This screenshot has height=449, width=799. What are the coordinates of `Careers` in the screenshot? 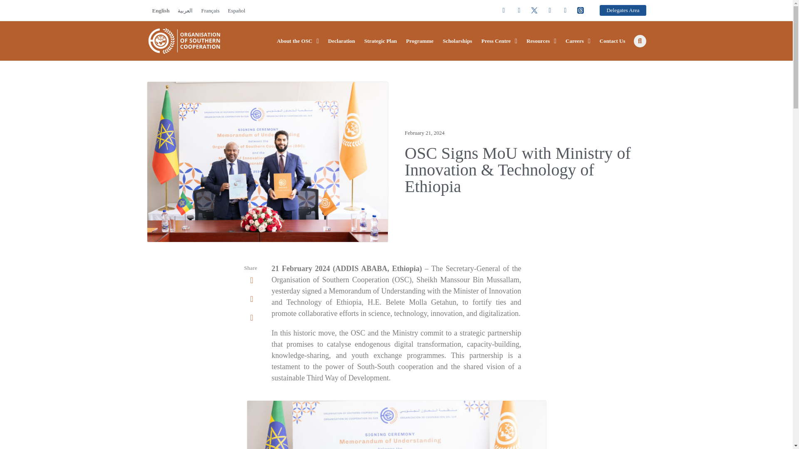 It's located at (578, 41).